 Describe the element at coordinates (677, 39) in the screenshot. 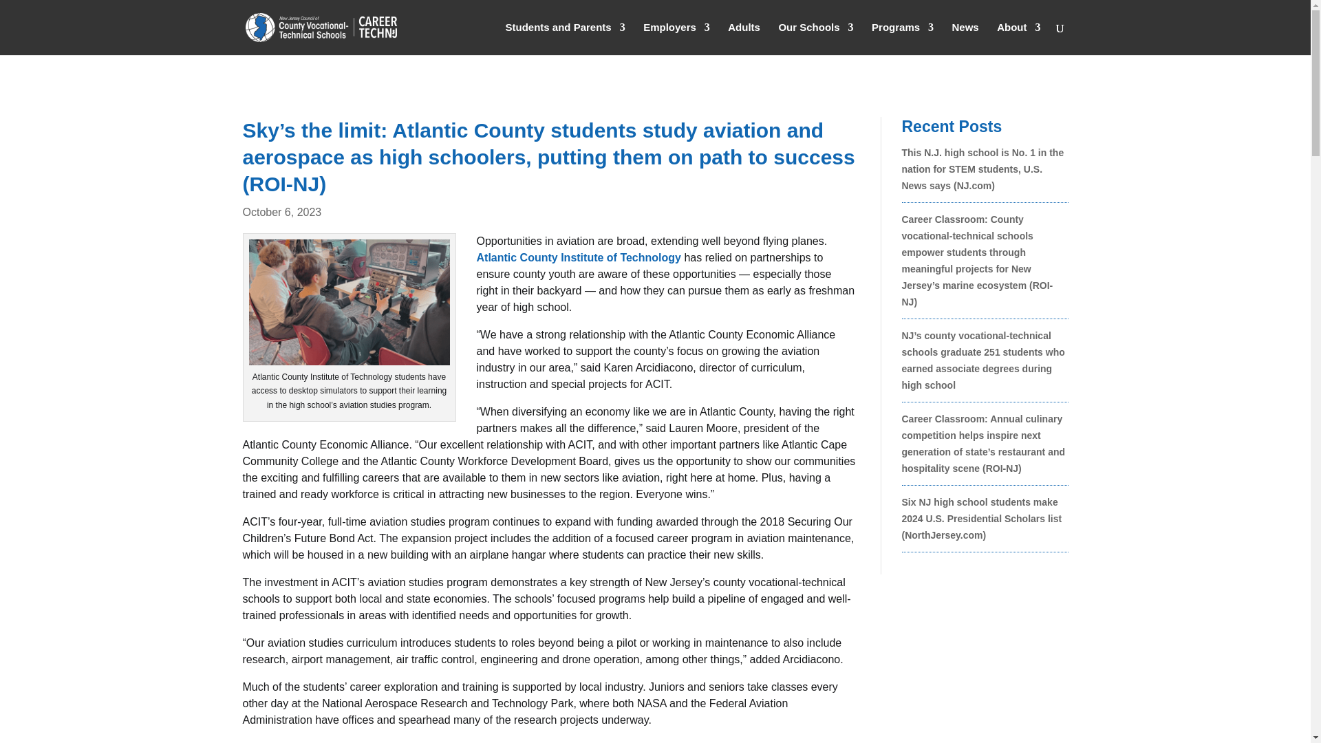

I see `Employers` at that location.